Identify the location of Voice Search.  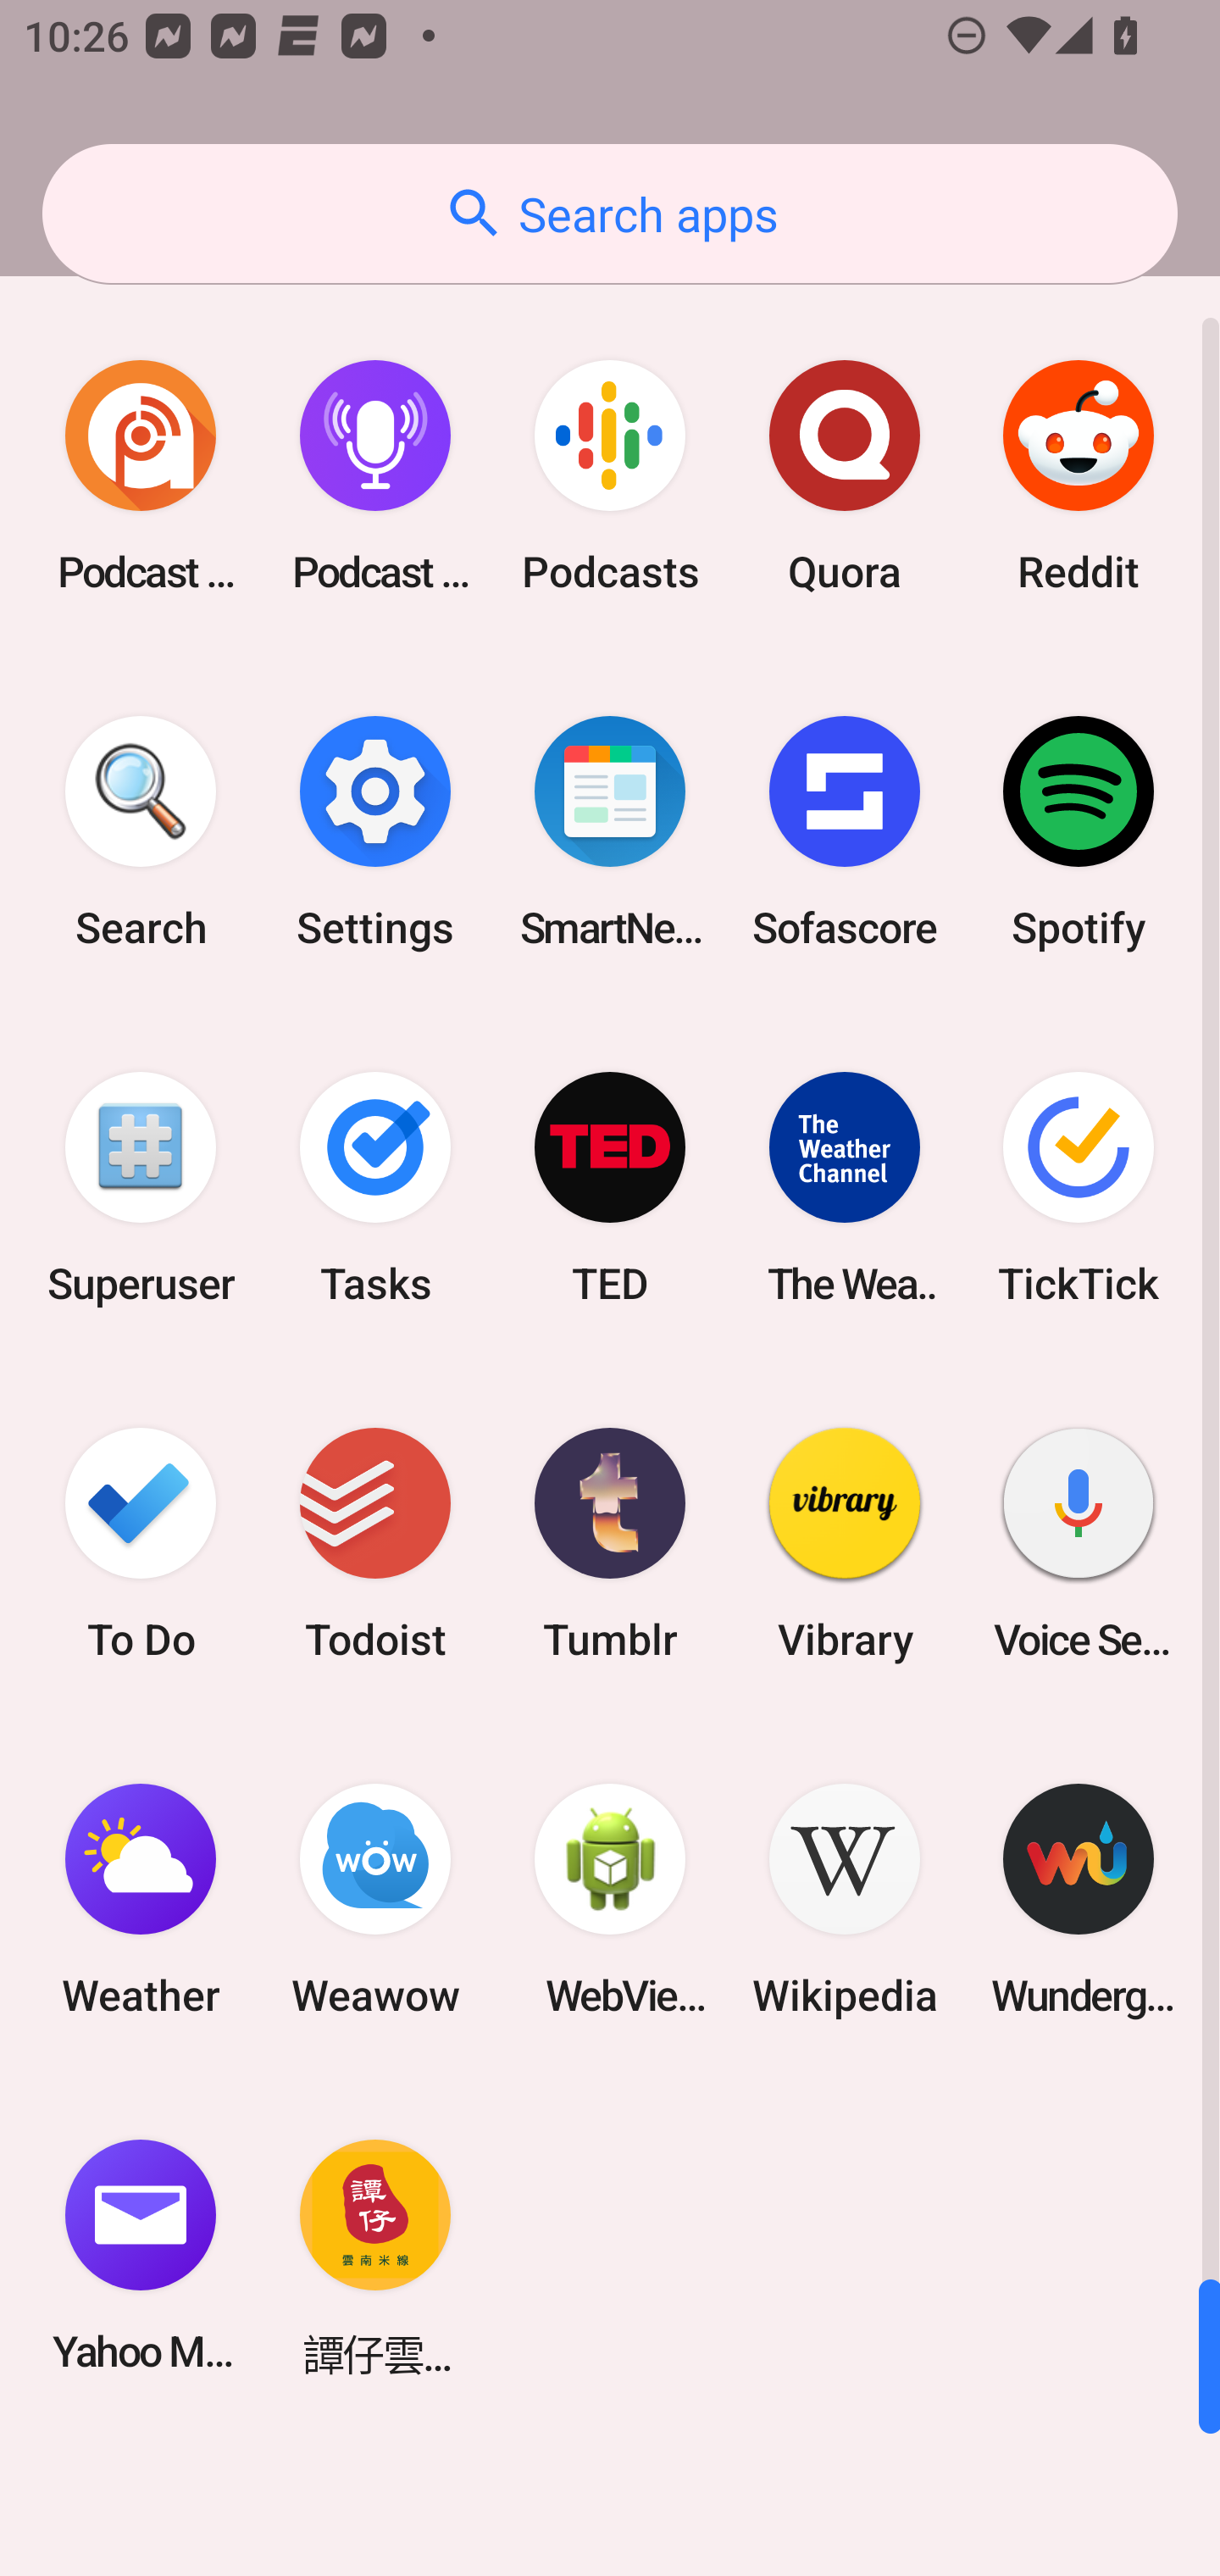
(1079, 1542).